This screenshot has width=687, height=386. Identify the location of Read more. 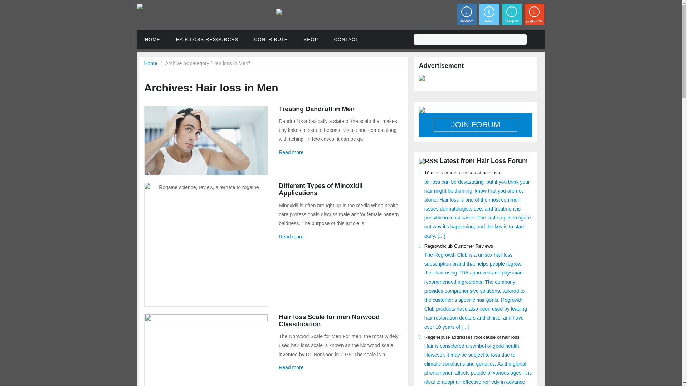
(291, 152).